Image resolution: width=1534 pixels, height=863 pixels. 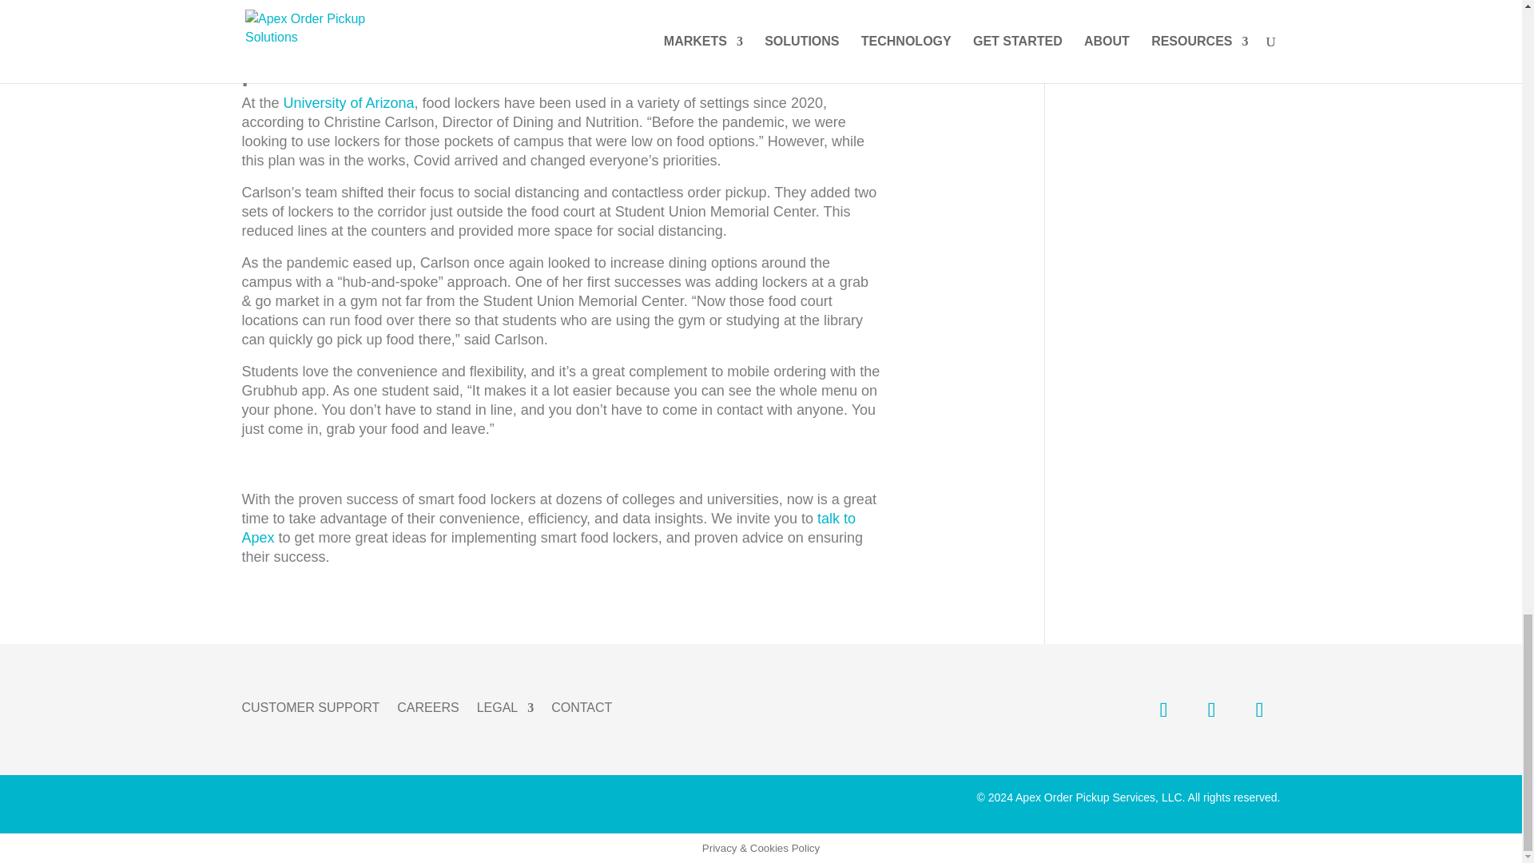 I want to click on Follow on Twitter, so click(x=1210, y=710).